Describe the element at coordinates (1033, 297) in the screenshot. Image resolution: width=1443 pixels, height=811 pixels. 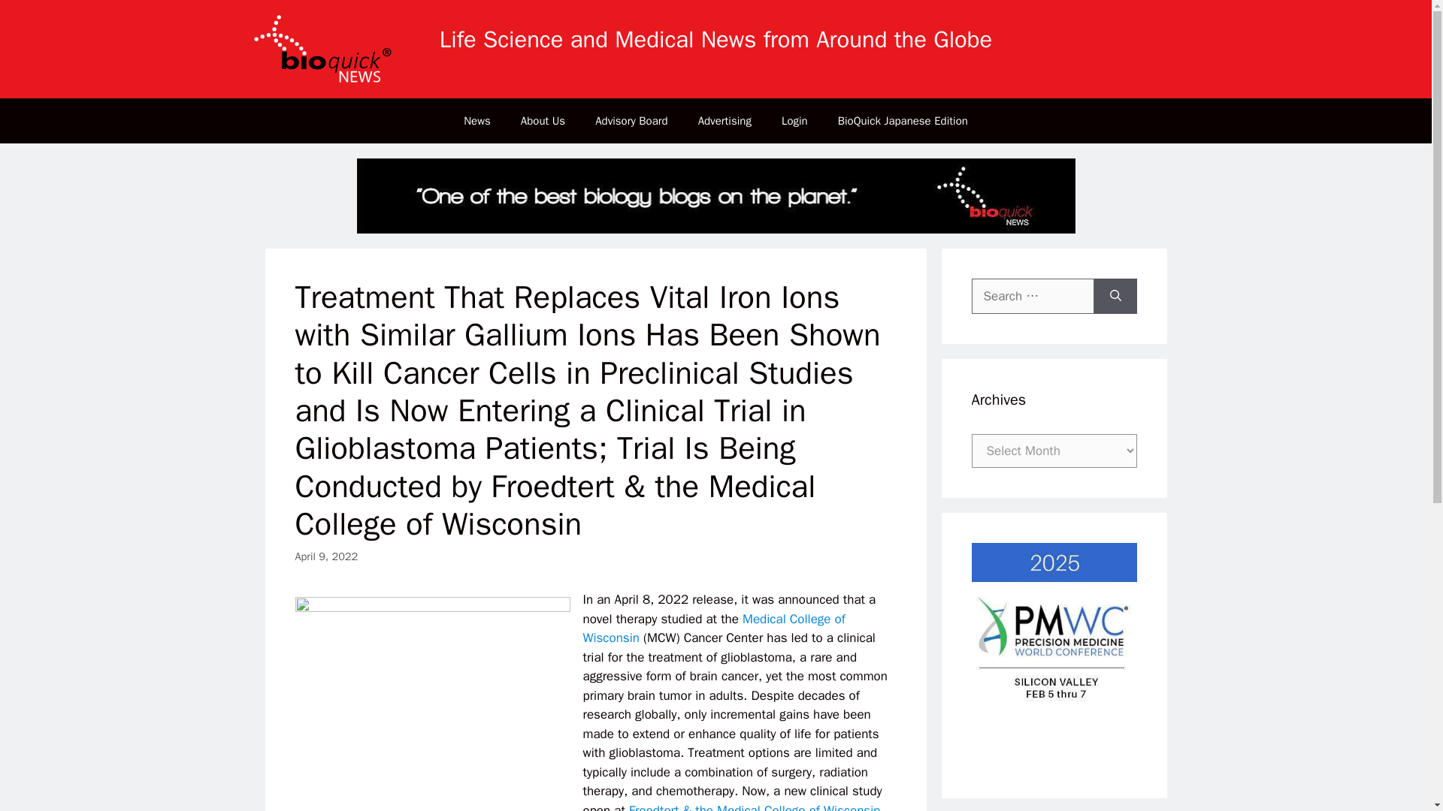
I see `Search for:` at that location.